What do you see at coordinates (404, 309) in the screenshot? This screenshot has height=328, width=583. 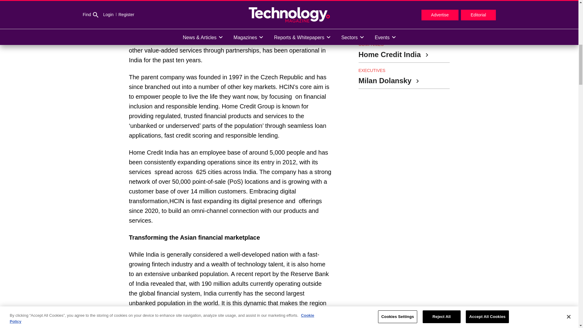 I see `3rd party ad content` at bounding box center [404, 309].